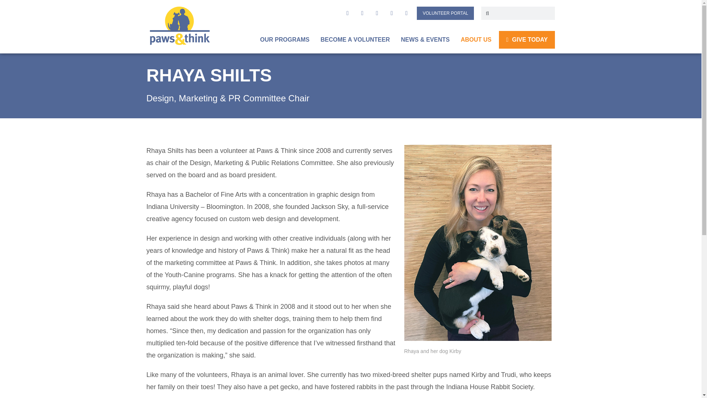  Describe the element at coordinates (284, 40) in the screenshot. I see `OUR PROGRAMS` at that location.